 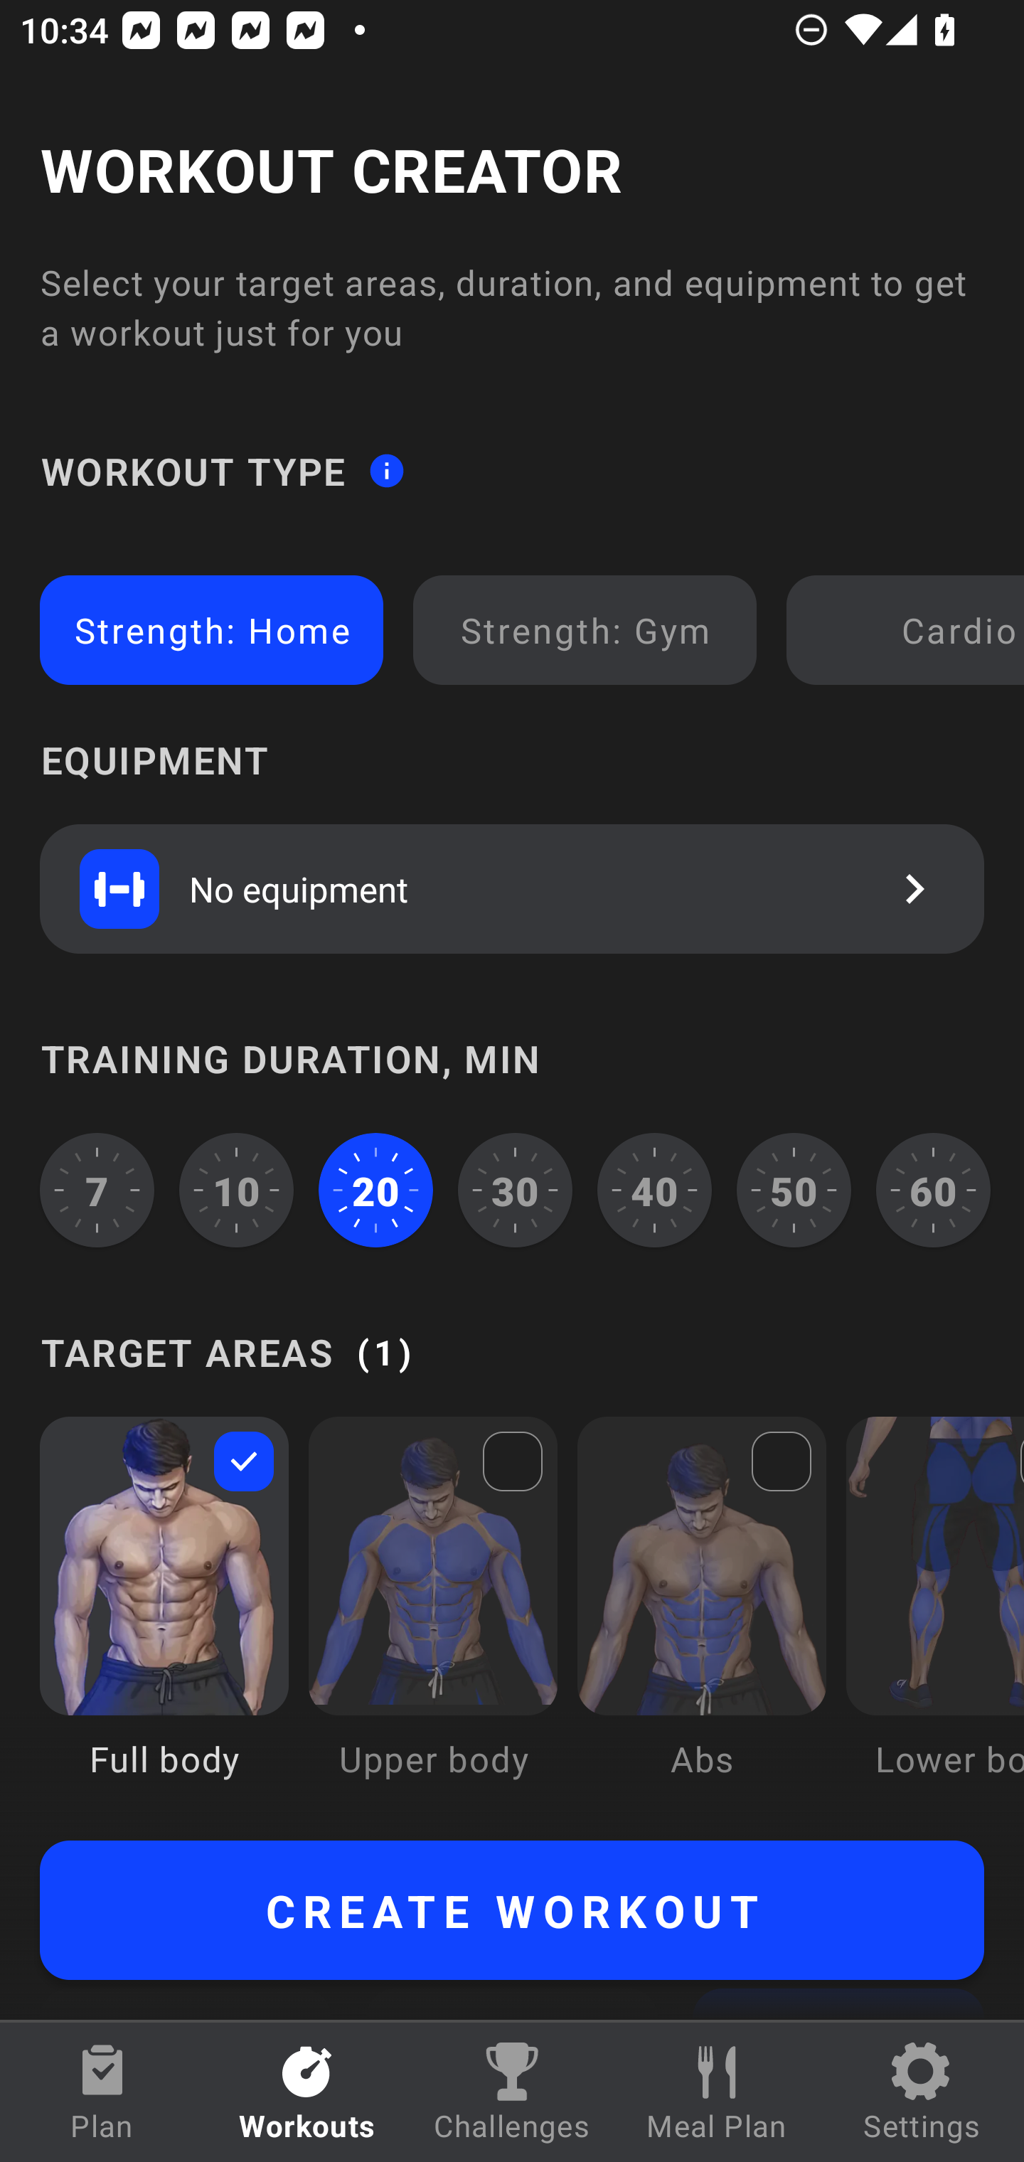 What do you see at coordinates (237, 1190) in the screenshot?
I see `10` at bounding box center [237, 1190].